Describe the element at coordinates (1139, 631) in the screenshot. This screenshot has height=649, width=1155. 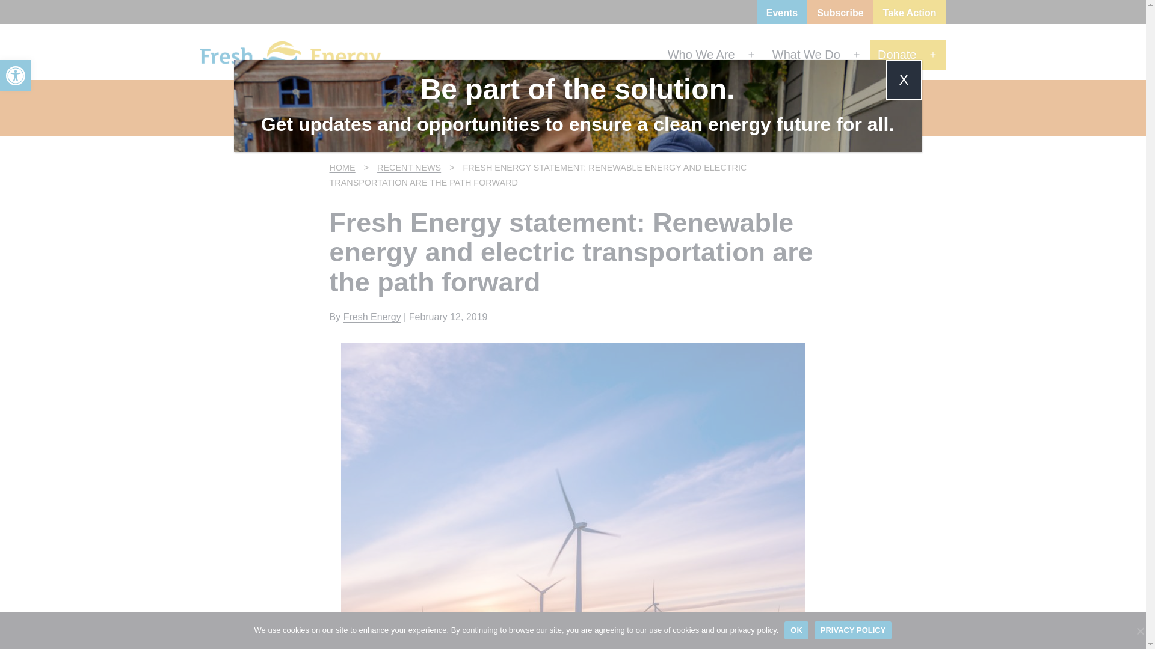
I see `No` at that location.